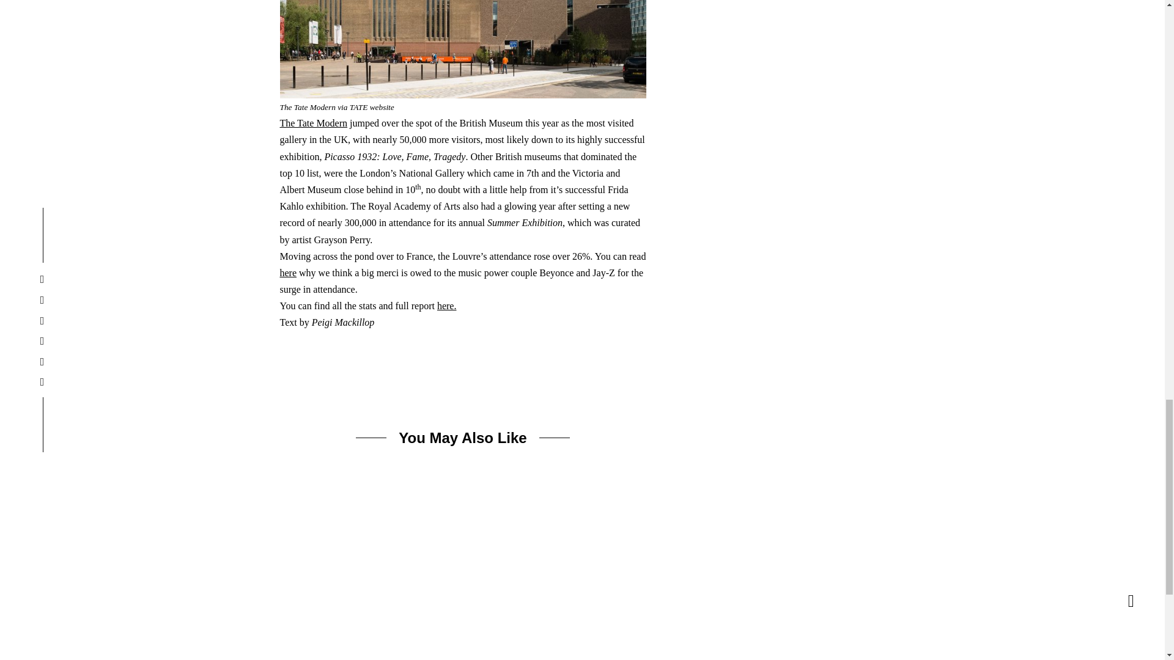 Image resolution: width=1174 pixels, height=660 pixels. Describe the element at coordinates (289, 273) in the screenshot. I see `here` at that location.